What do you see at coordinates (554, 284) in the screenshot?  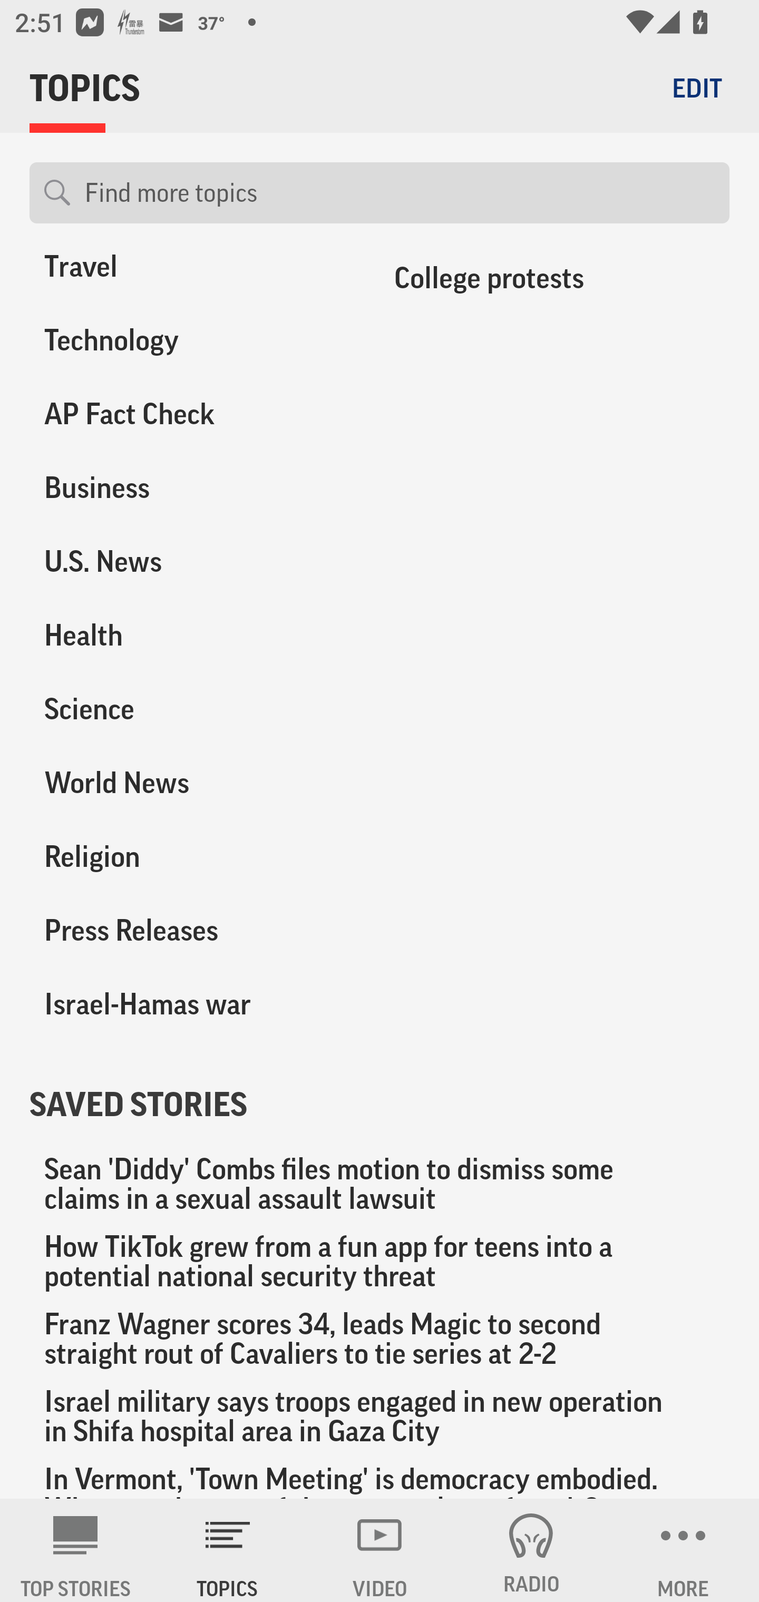 I see `College protests` at bounding box center [554, 284].